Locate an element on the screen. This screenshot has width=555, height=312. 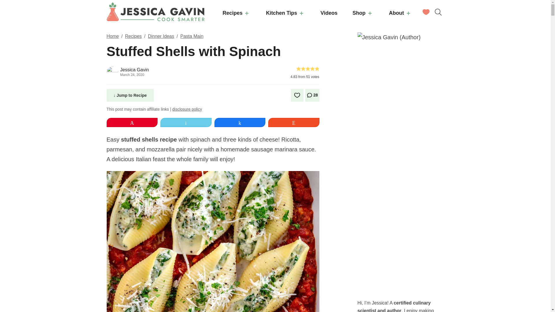
Jessica Gavin is located at coordinates (156, 12).